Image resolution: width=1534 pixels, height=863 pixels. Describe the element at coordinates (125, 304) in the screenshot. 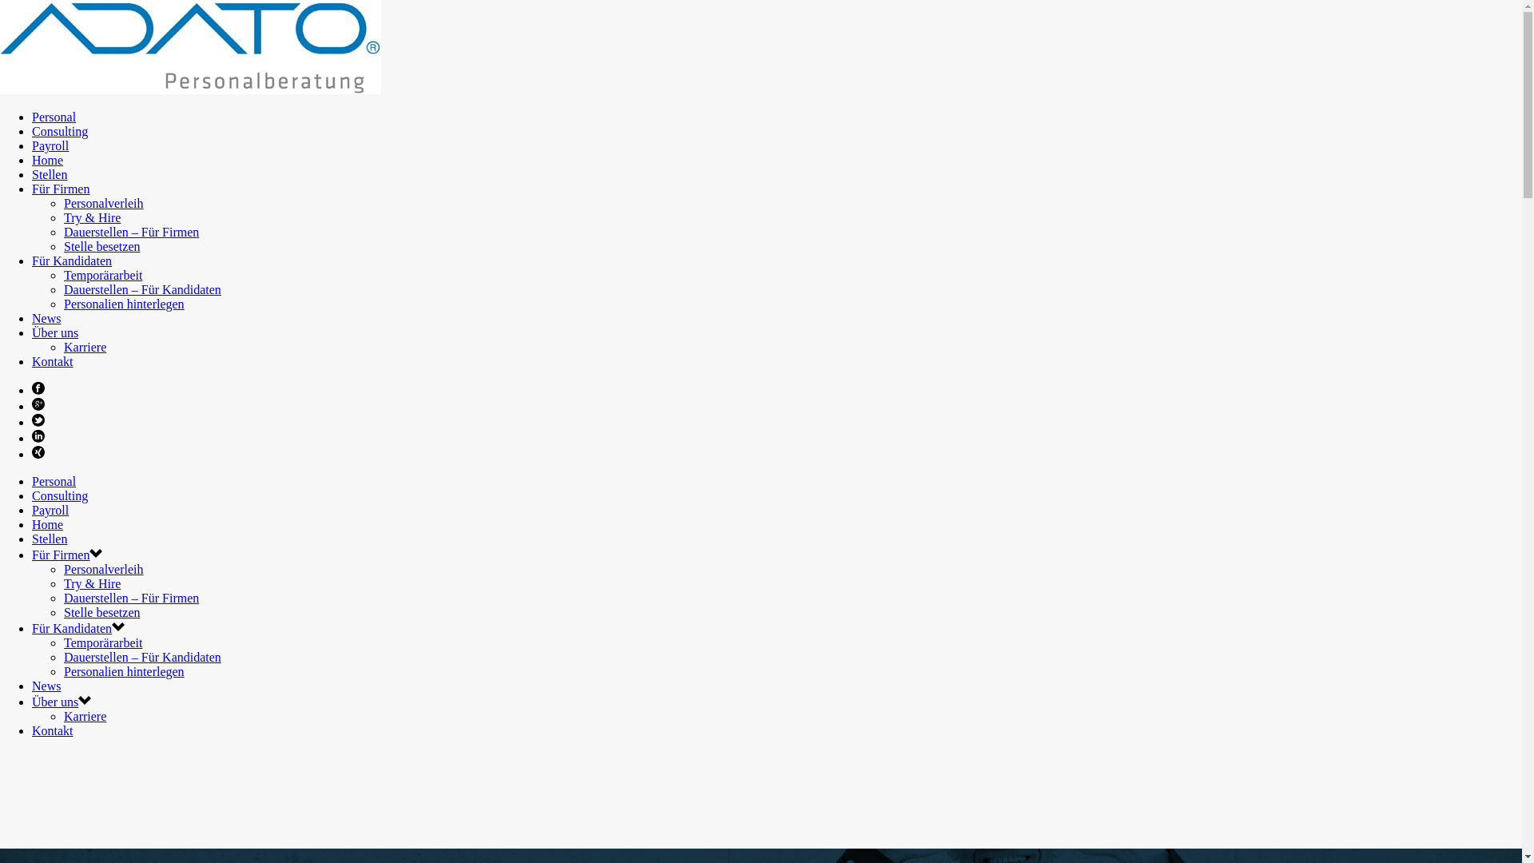

I see `Personalien hinterlegen` at that location.